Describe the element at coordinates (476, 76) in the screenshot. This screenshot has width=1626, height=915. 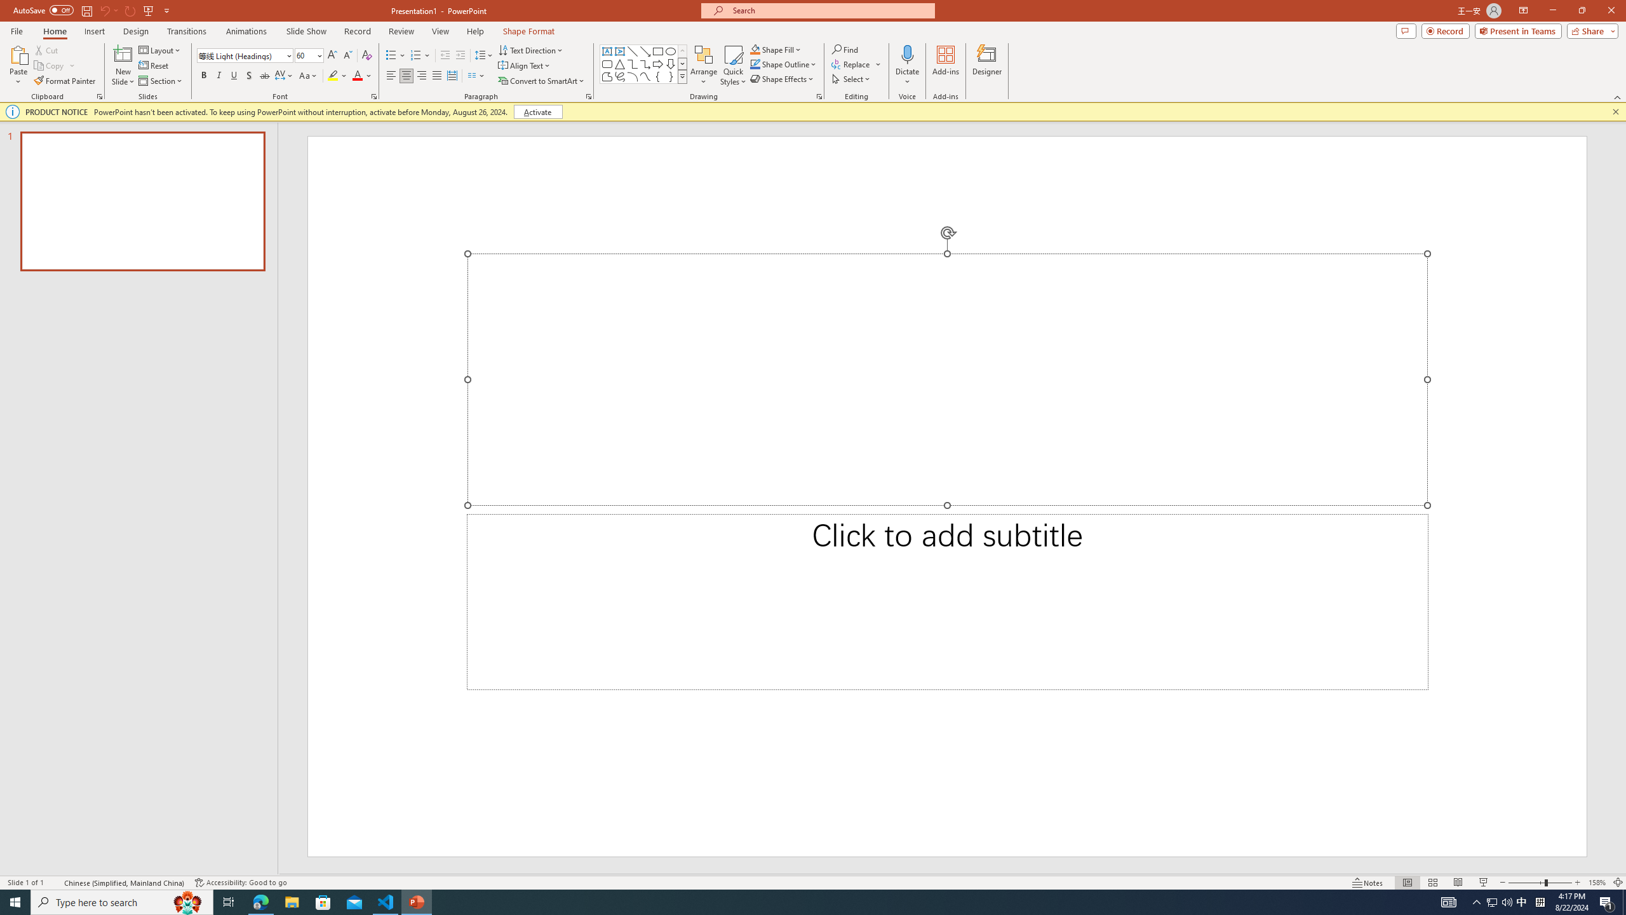
I see `Columns` at that location.